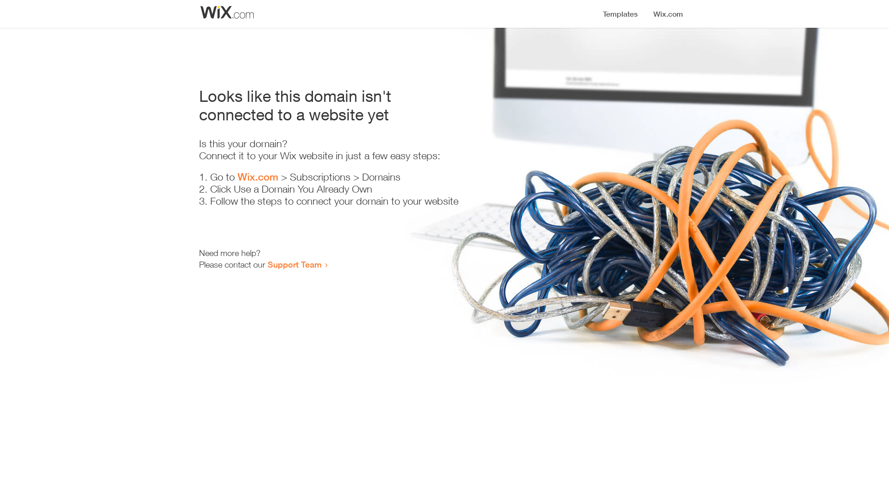 The width and height of the screenshot is (889, 500). I want to click on Support Team, so click(294, 264).